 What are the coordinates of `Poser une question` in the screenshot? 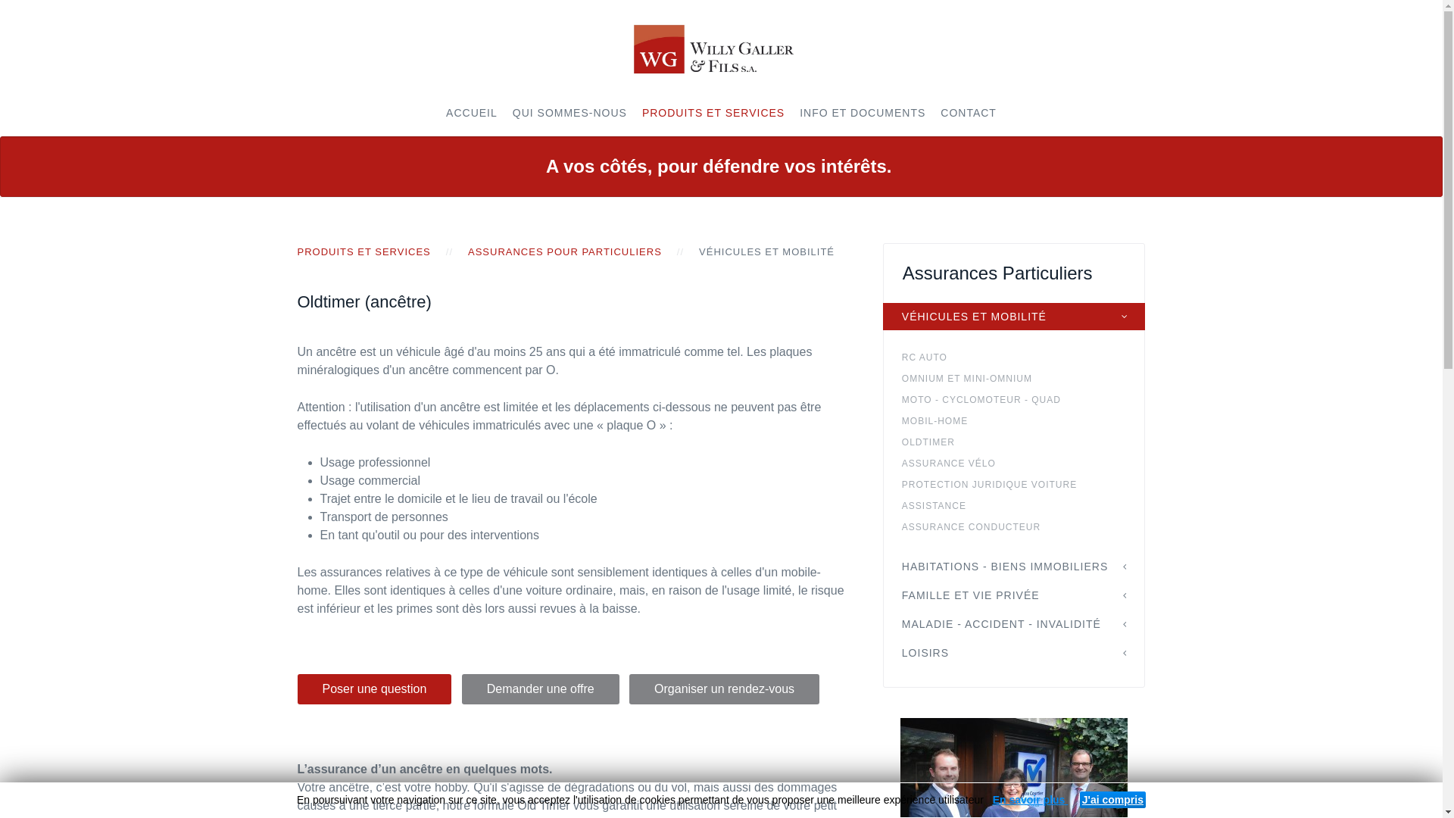 It's located at (374, 688).